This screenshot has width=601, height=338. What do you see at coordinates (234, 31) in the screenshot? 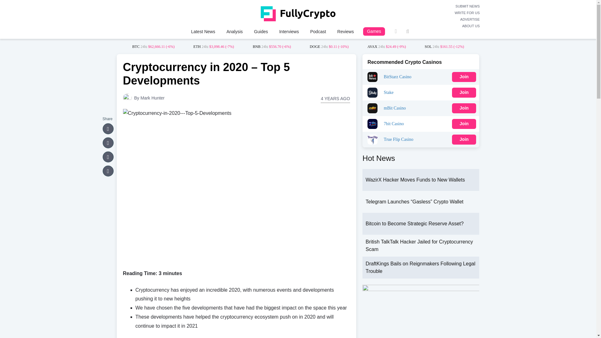
I see `Analysis` at bounding box center [234, 31].